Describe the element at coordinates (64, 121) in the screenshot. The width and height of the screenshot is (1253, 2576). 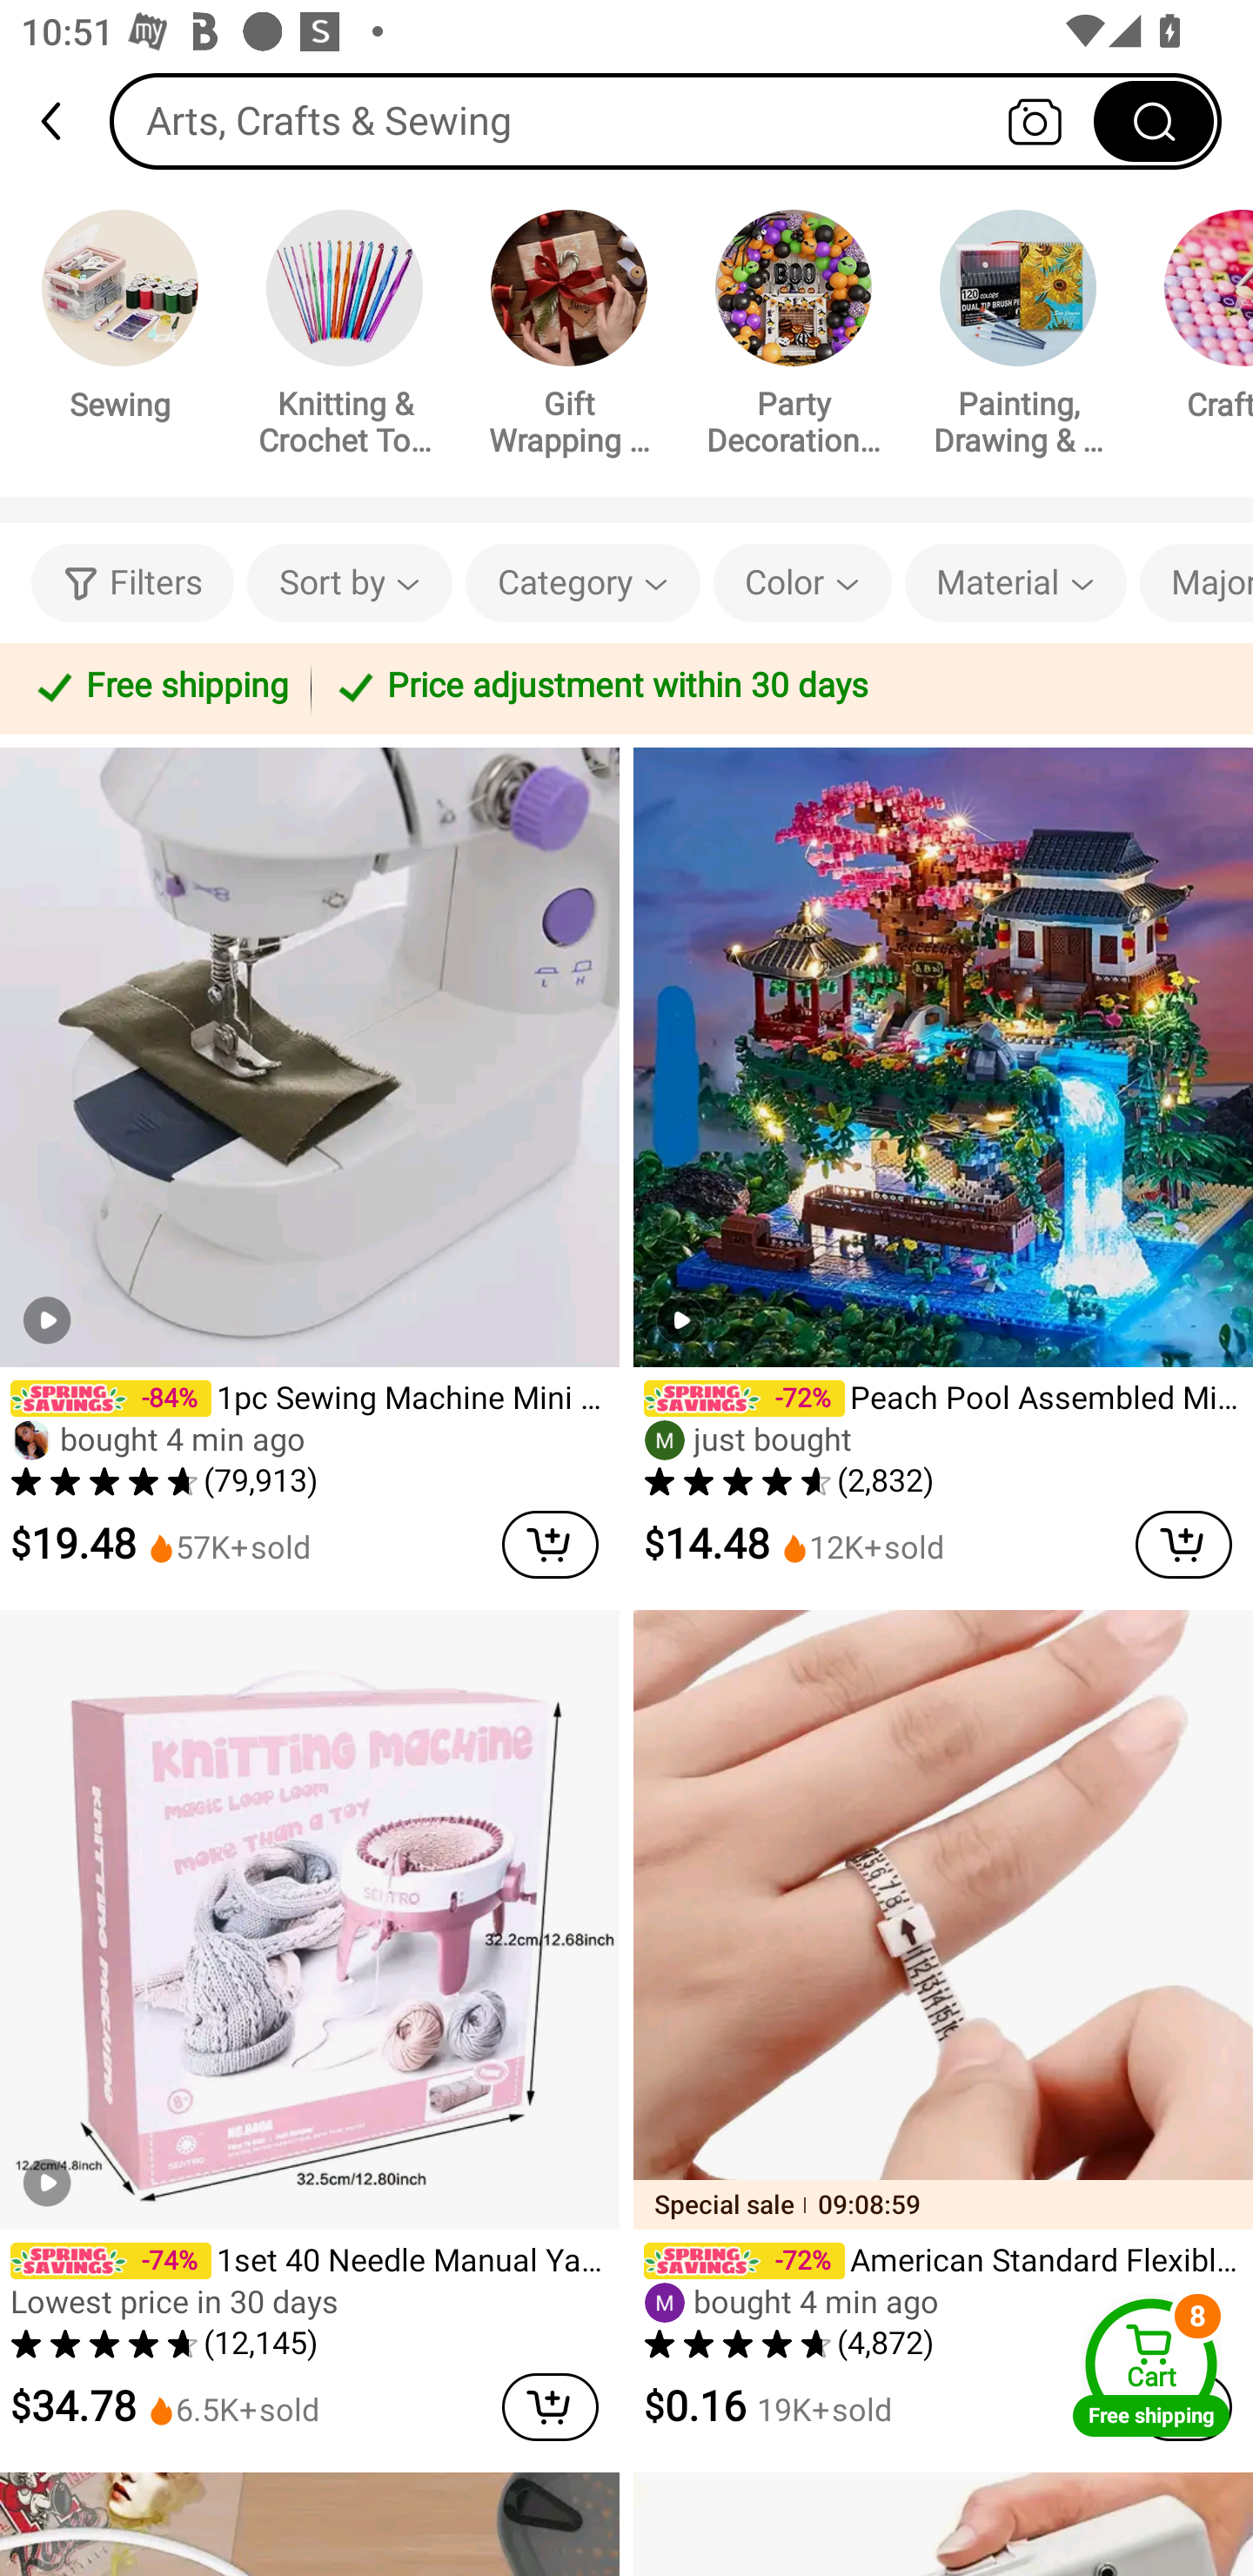
I see `back` at that location.